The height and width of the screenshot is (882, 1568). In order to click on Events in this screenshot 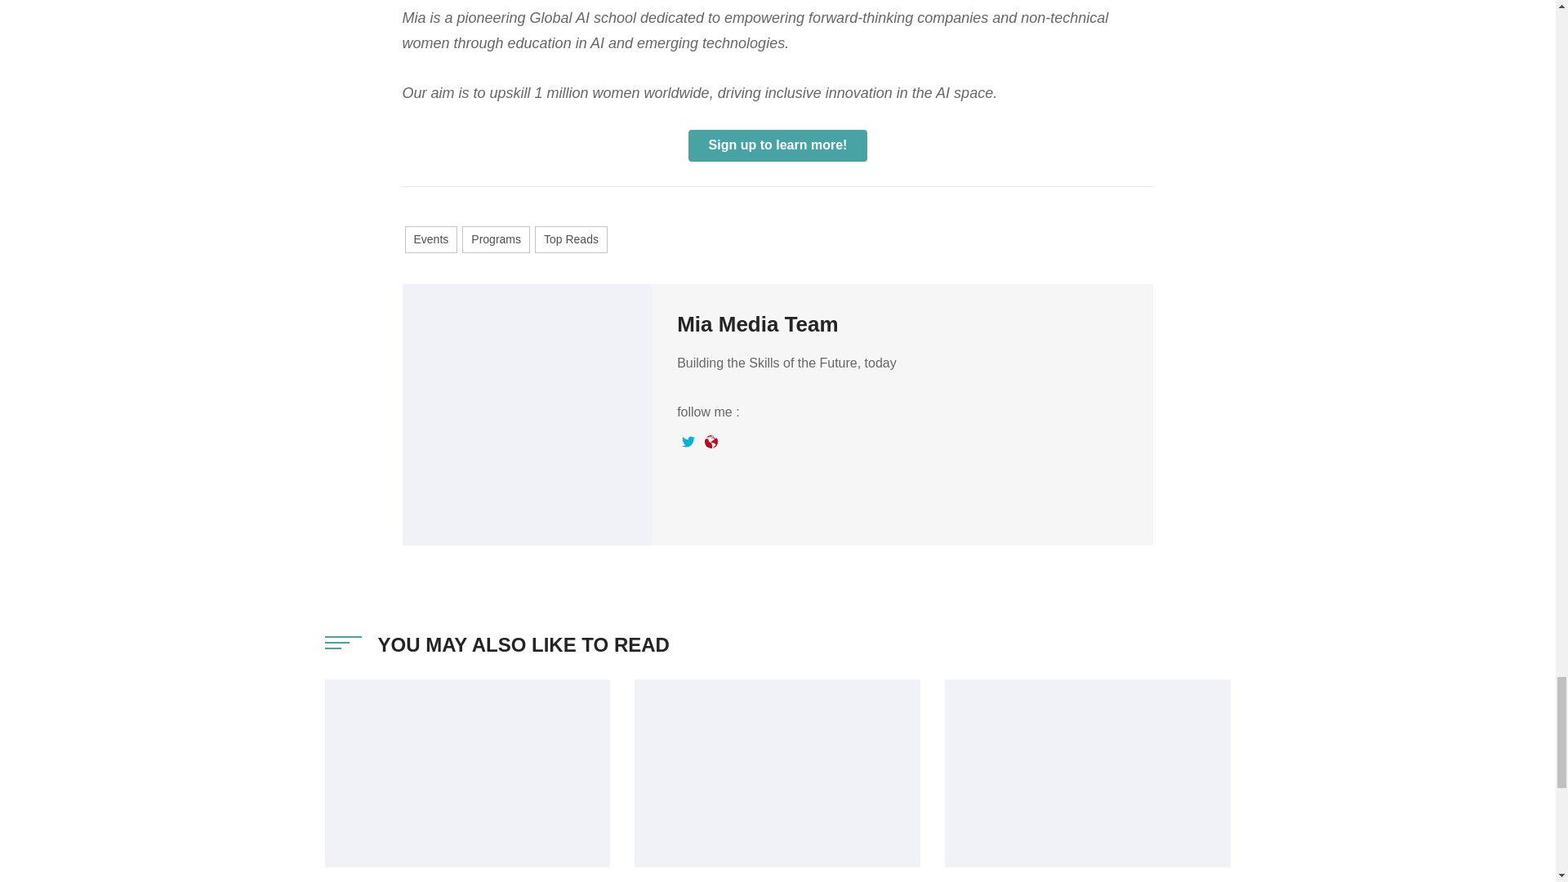, I will do `click(431, 238)`.